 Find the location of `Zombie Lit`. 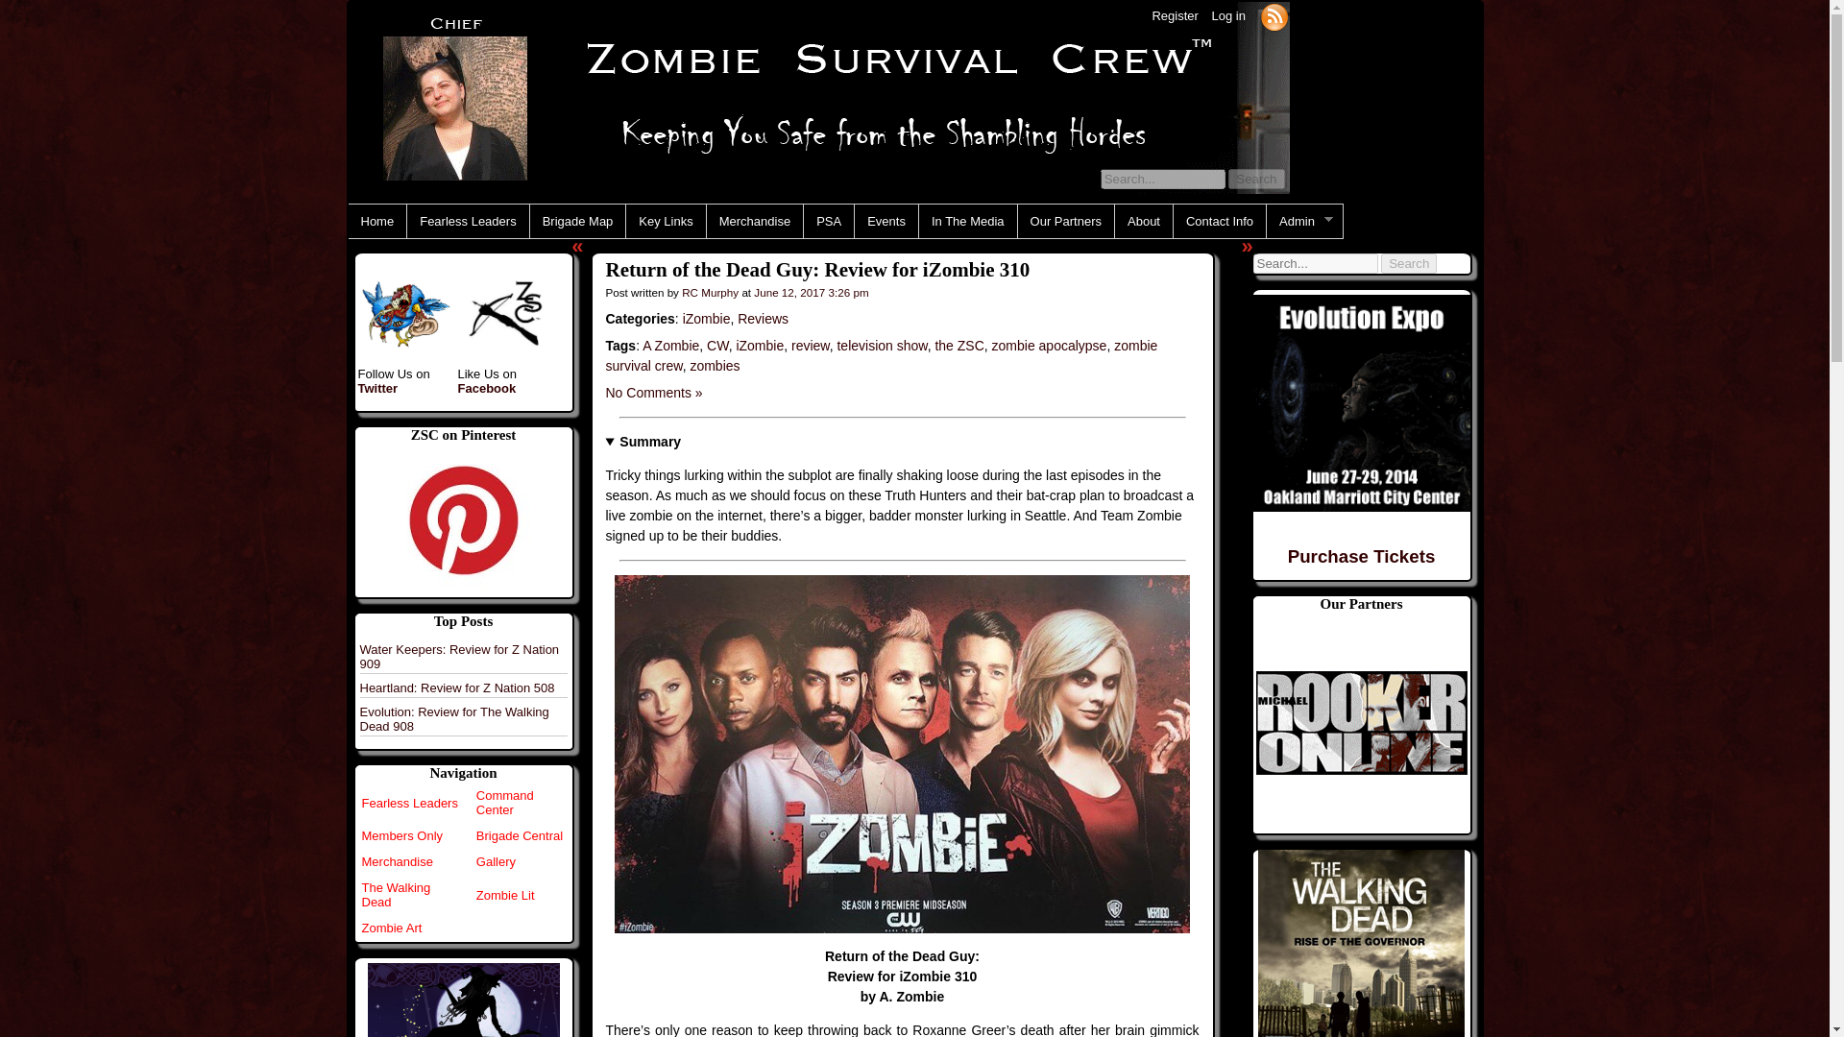

Zombie Lit is located at coordinates (505, 895).